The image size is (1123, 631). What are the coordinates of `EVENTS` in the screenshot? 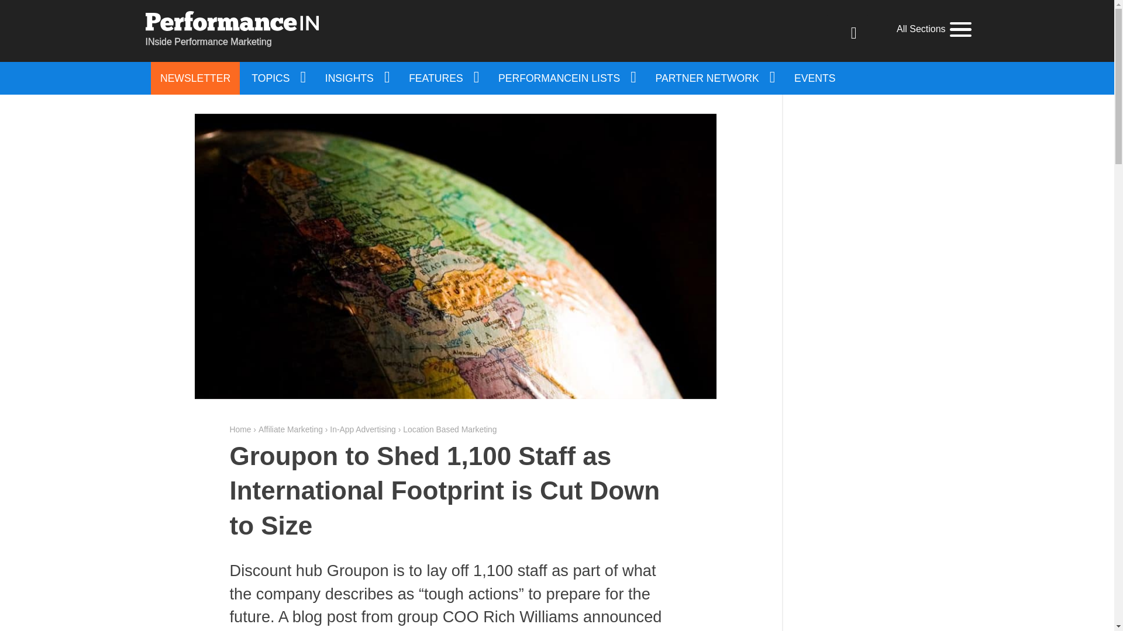 It's located at (814, 78).